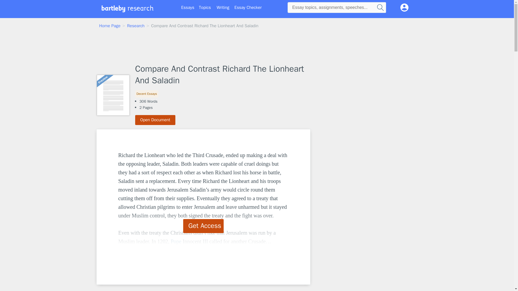 This screenshot has width=518, height=291. Describe the element at coordinates (135, 26) in the screenshot. I see `Research` at that location.